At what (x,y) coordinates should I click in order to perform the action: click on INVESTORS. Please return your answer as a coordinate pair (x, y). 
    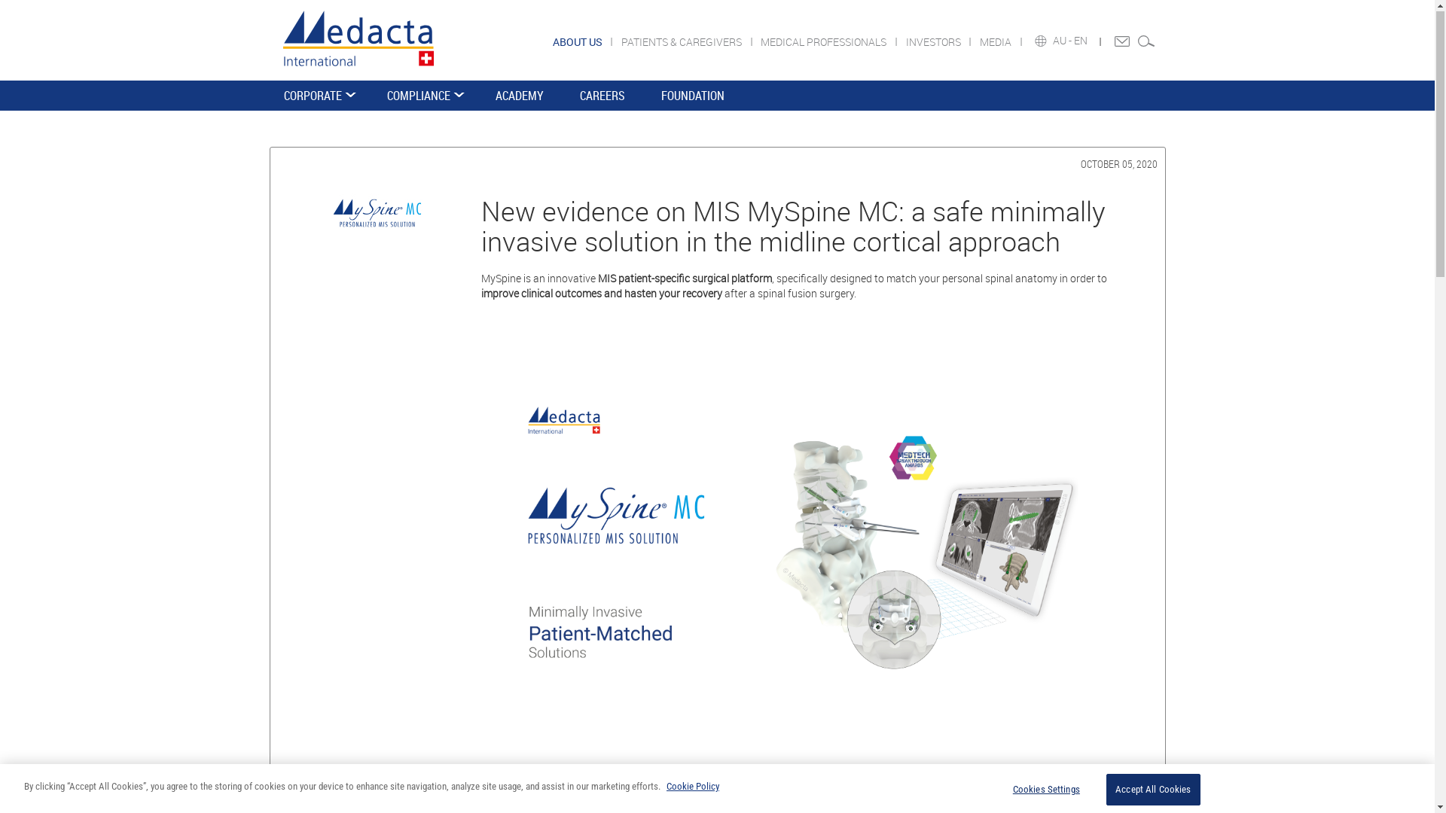
    Looking at the image, I should click on (941, 44).